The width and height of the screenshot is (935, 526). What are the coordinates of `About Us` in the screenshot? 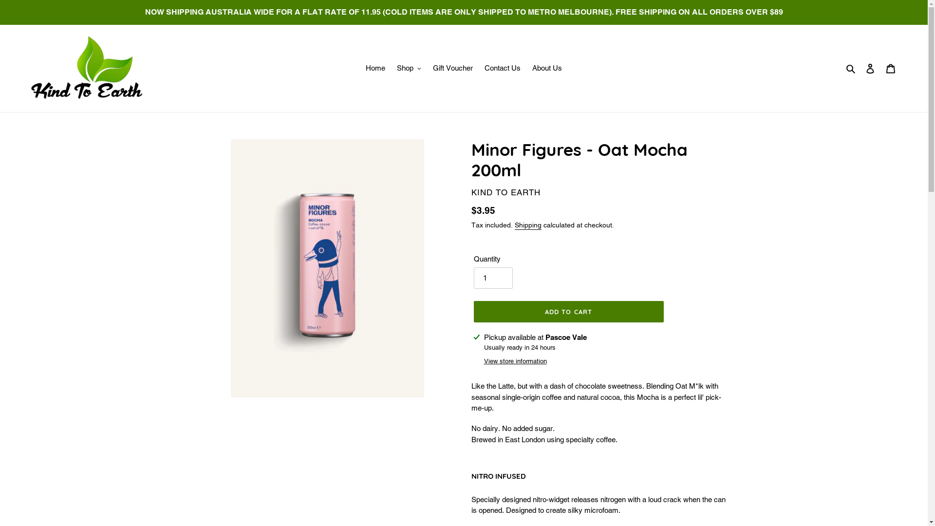 It's located at (547, 68).